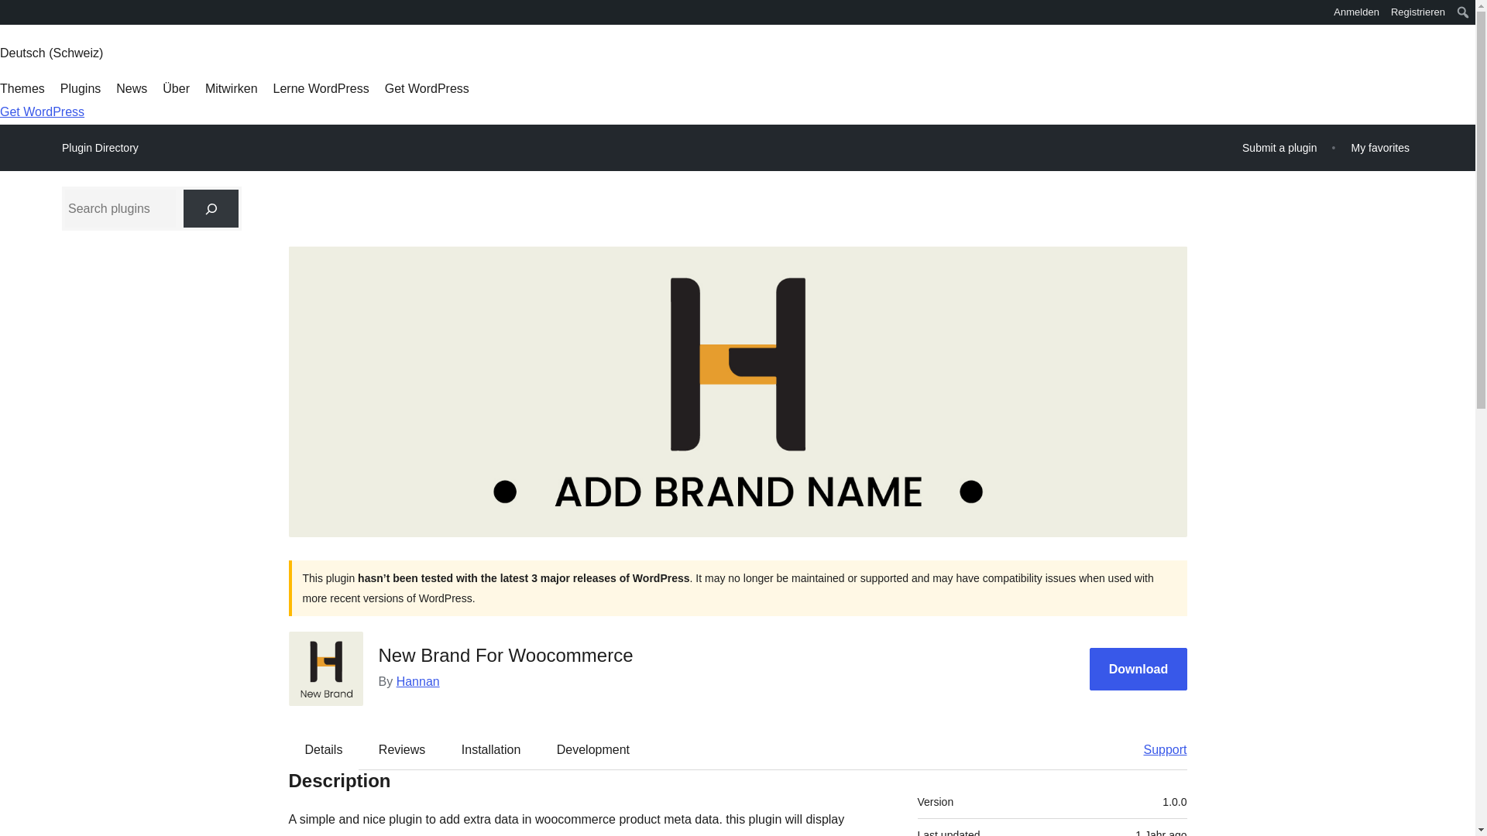  I want to click on WordPress.org, so click(11, 17).